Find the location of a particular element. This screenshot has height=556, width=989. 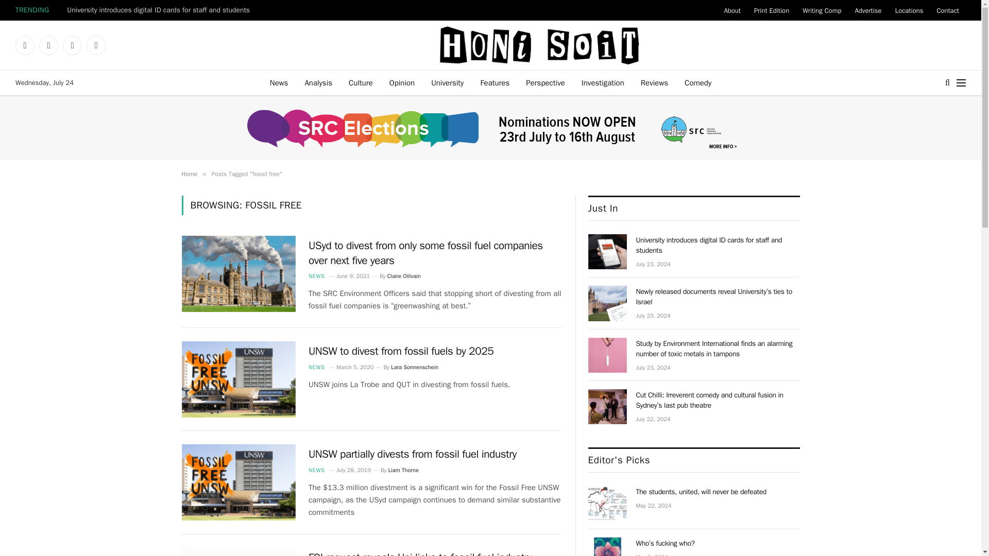

Locations is located at coordinates (909, 10).